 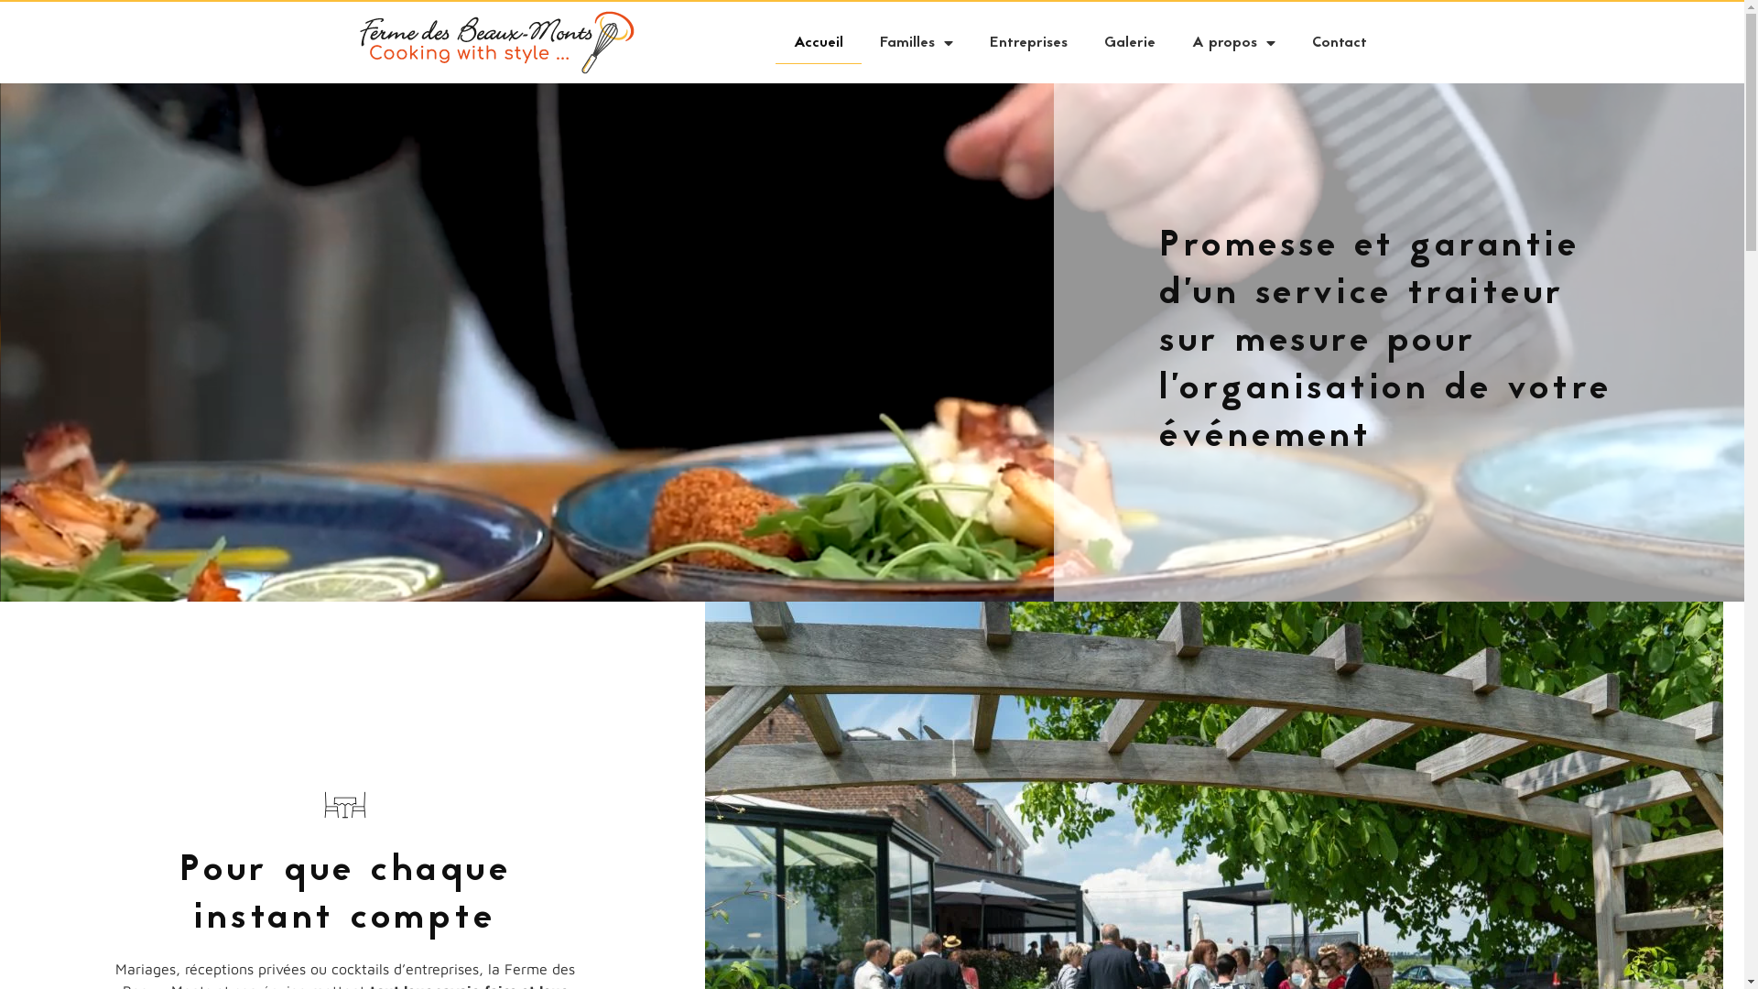 What do you see at coordinates (1234, 43) in the screenshot?
I see `A propos` at bounding box center [1234, 43].